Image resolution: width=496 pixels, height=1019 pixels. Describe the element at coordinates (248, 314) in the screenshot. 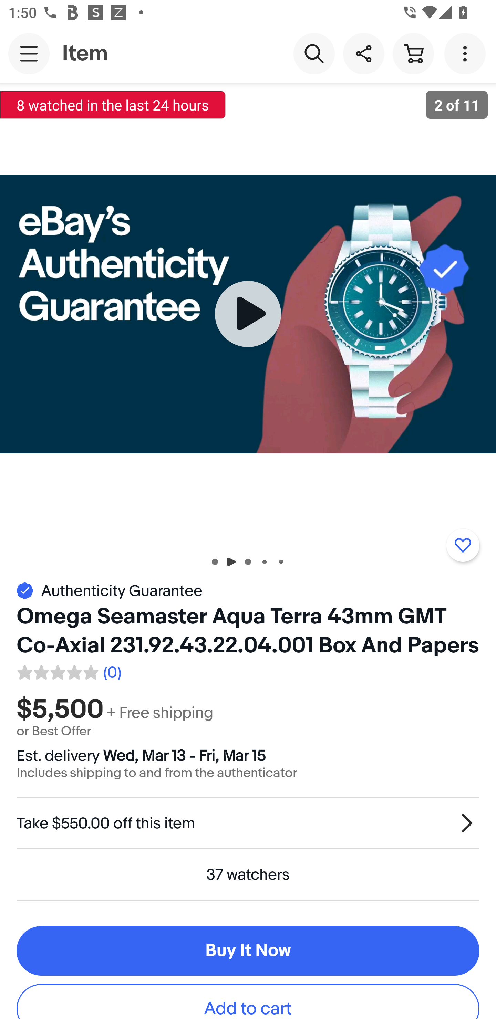

I see `Item image 2 of 11, plays video` at that location.